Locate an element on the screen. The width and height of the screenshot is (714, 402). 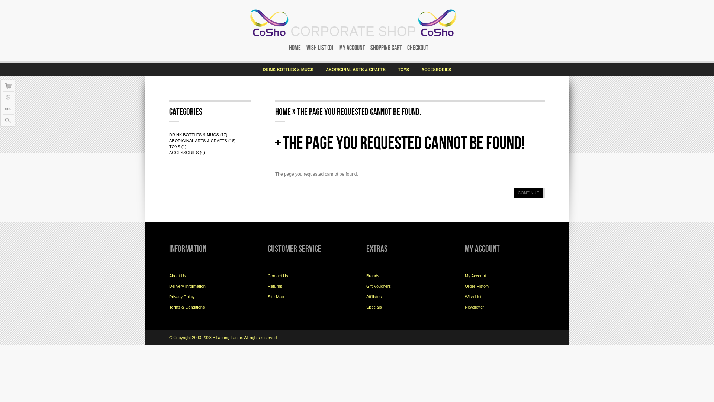
Shopping Cart is located at coordinates (384, 48).